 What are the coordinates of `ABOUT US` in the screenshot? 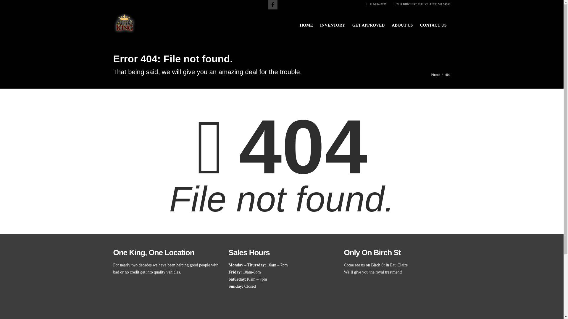 It's located at (402, 22).